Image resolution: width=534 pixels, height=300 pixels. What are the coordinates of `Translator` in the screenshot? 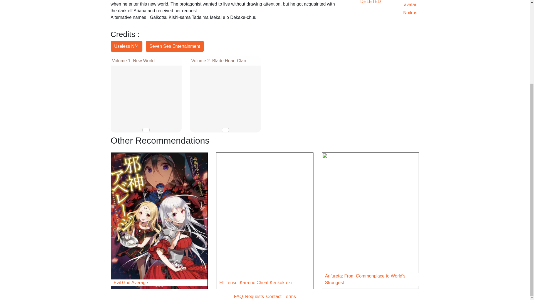 It's located at (126, 46).